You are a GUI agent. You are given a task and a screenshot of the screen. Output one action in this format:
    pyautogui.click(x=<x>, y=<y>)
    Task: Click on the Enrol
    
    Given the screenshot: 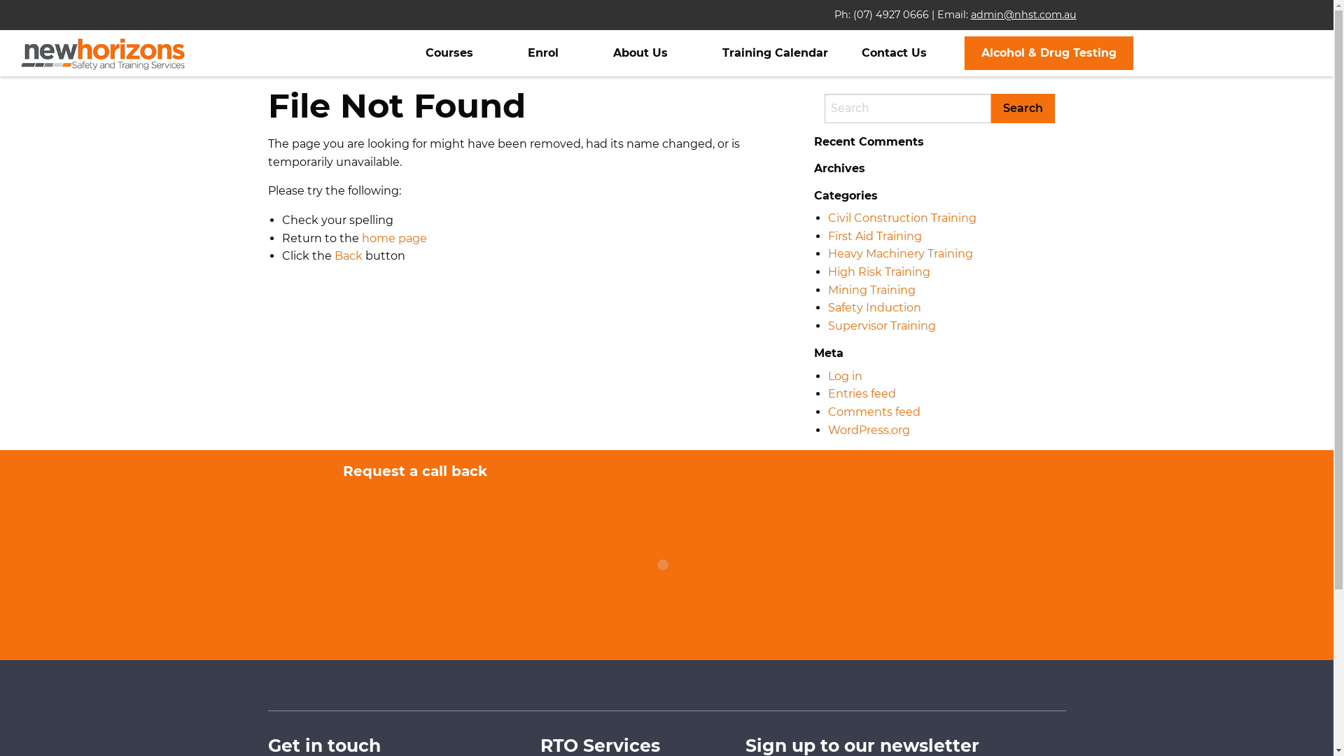 What is the action you would take?
    pyautogui.click(x=543, y=53)
    